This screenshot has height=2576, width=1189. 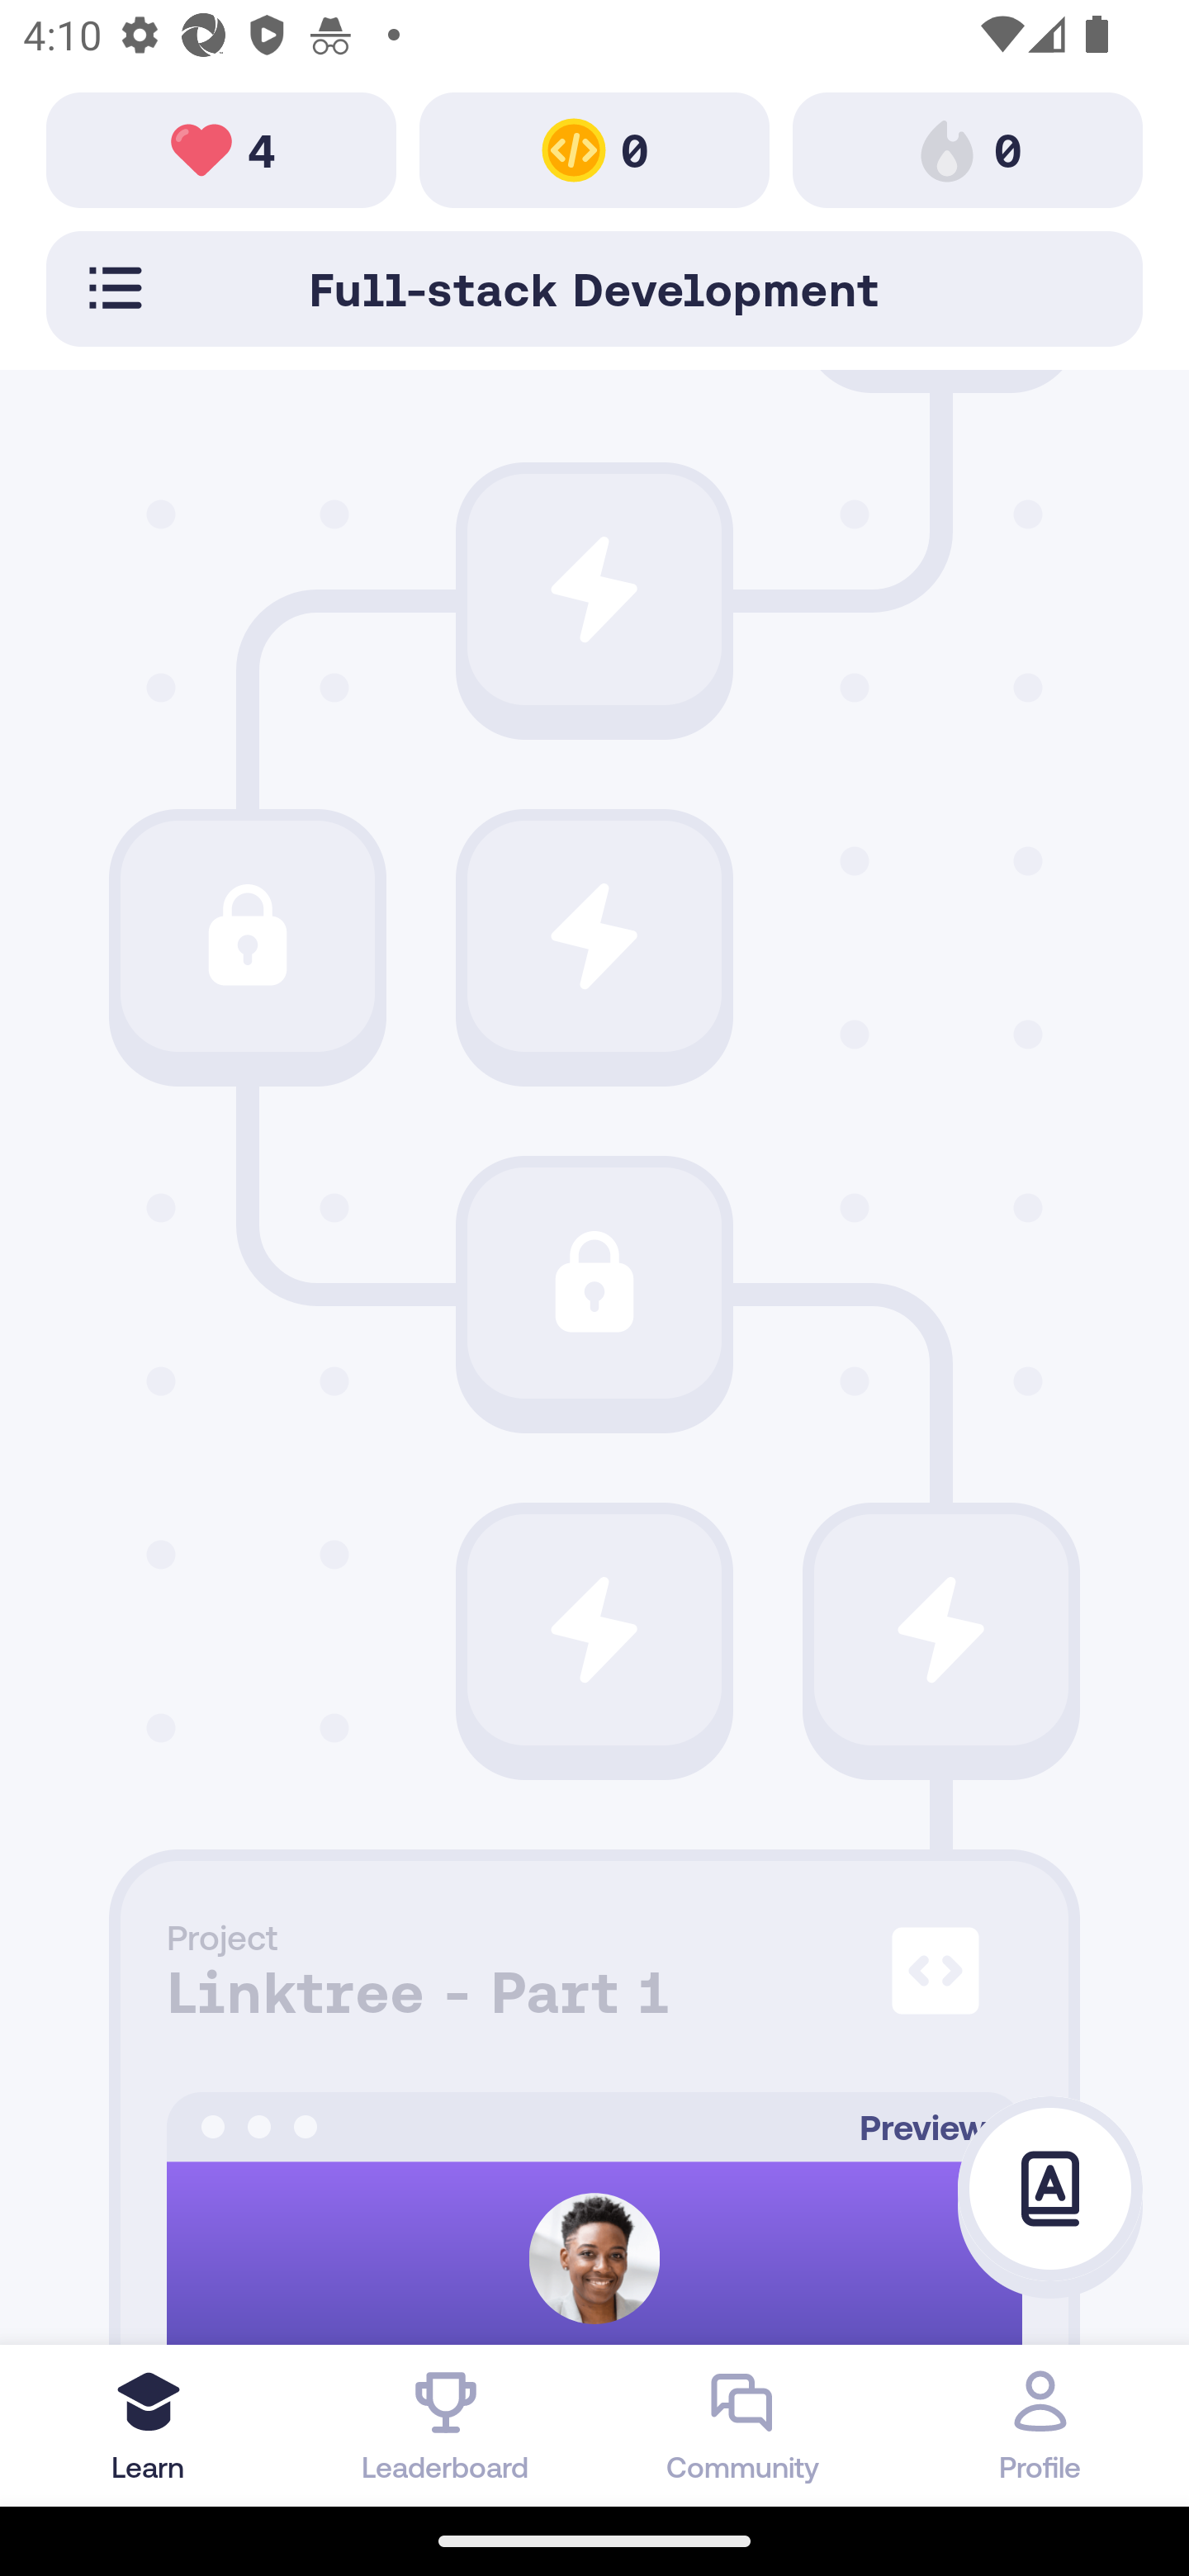 I want to click on Path Toolbar Selector Full-stack Development, so click(x=594, y=288).